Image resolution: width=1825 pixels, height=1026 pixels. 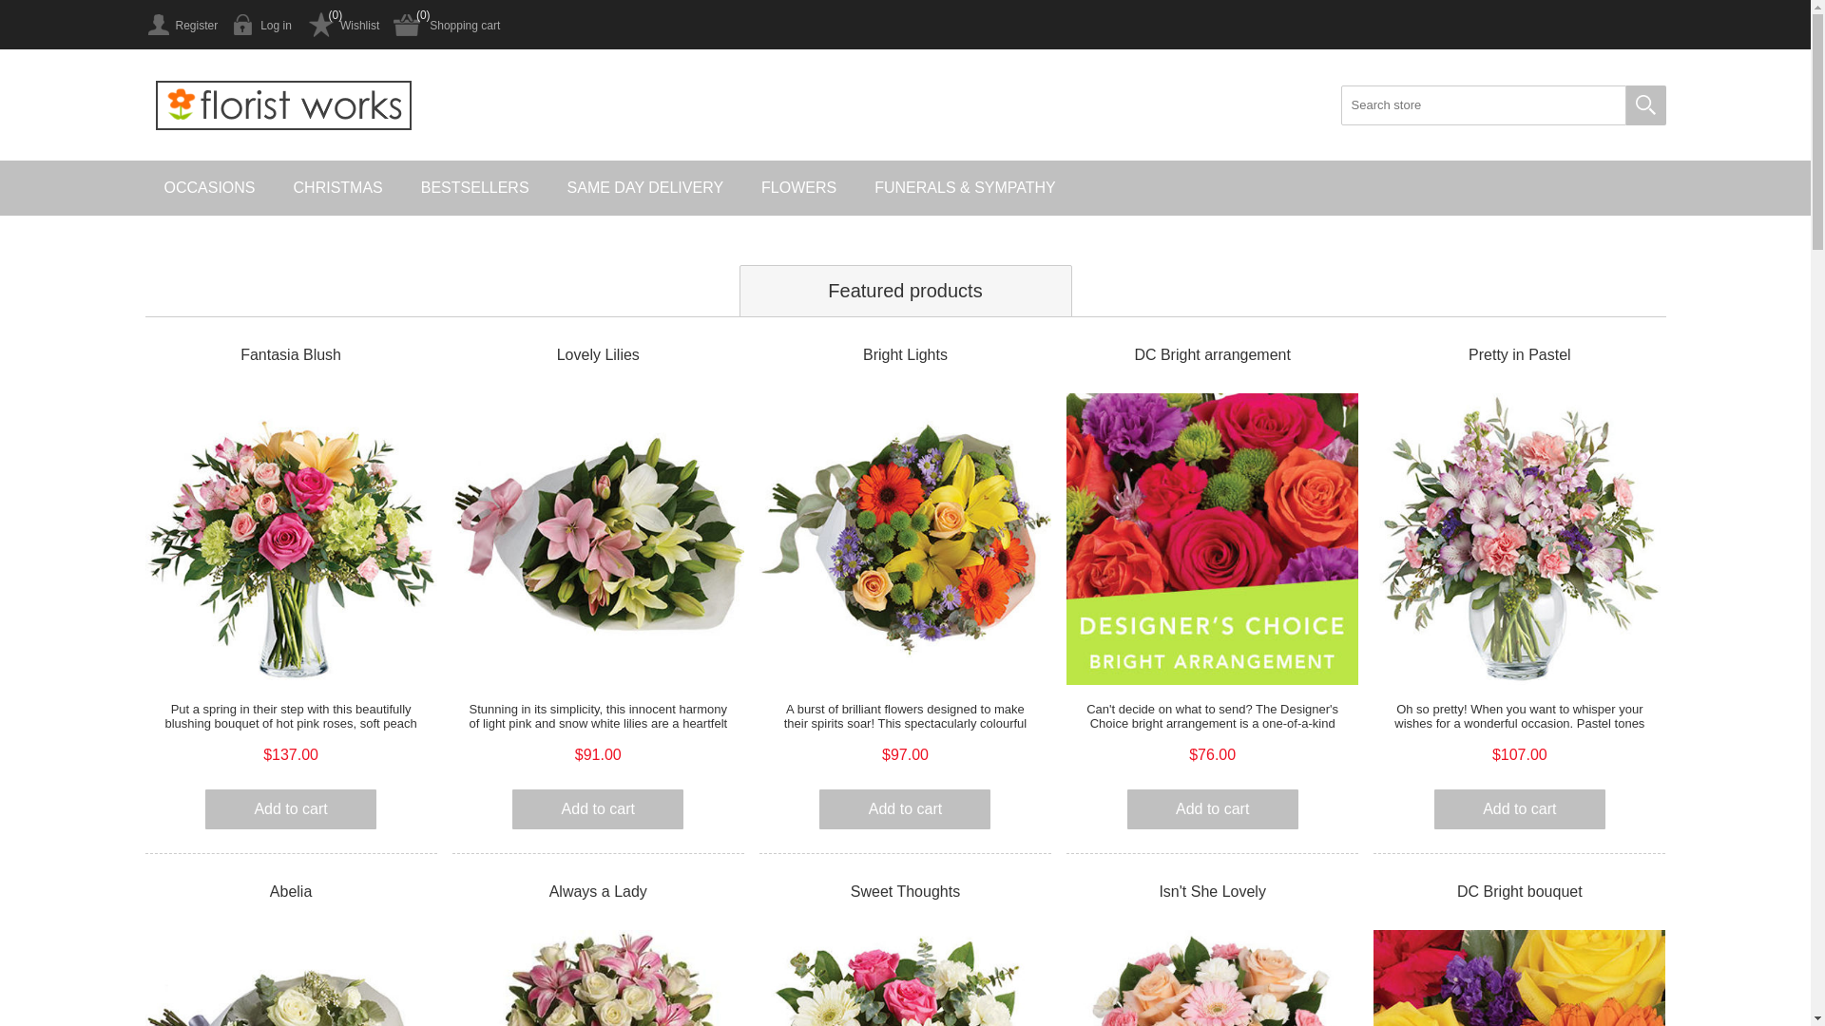 I want to click on Add to cart, so click(x=905, y=809).